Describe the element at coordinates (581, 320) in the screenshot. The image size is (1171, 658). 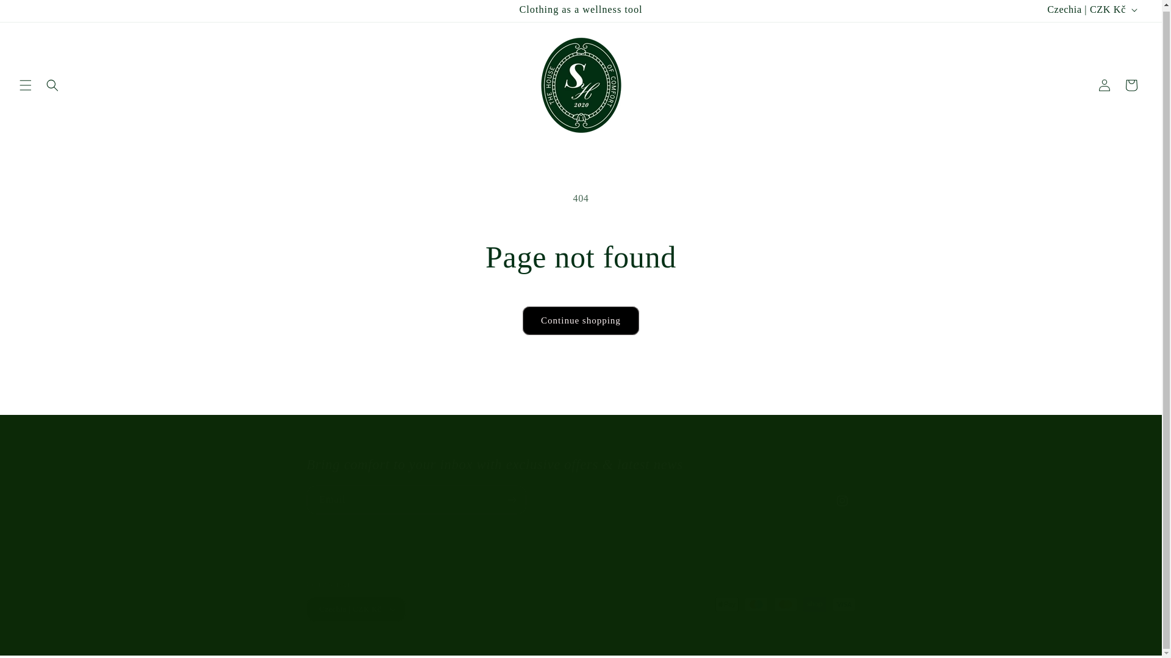
I see `Continue shopping` at that location.